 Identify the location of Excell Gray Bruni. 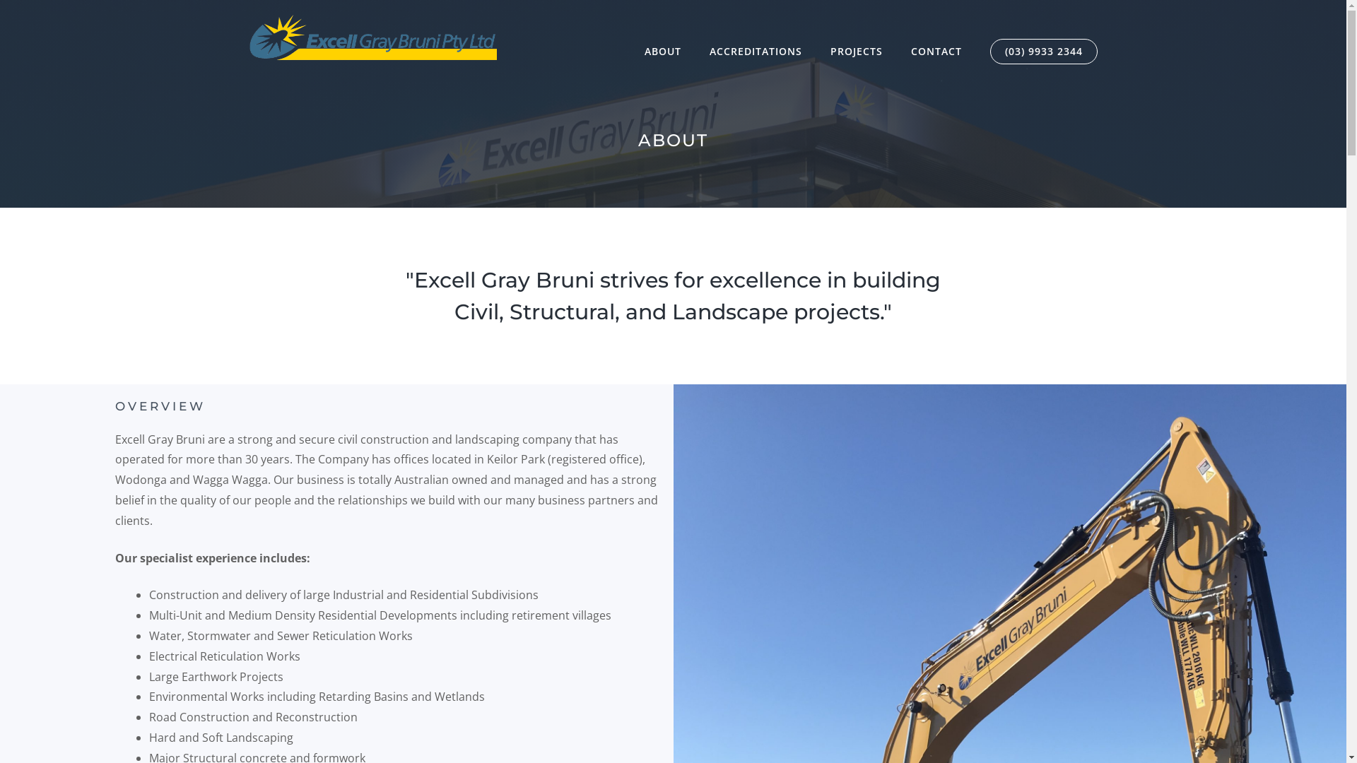
(372, 37).